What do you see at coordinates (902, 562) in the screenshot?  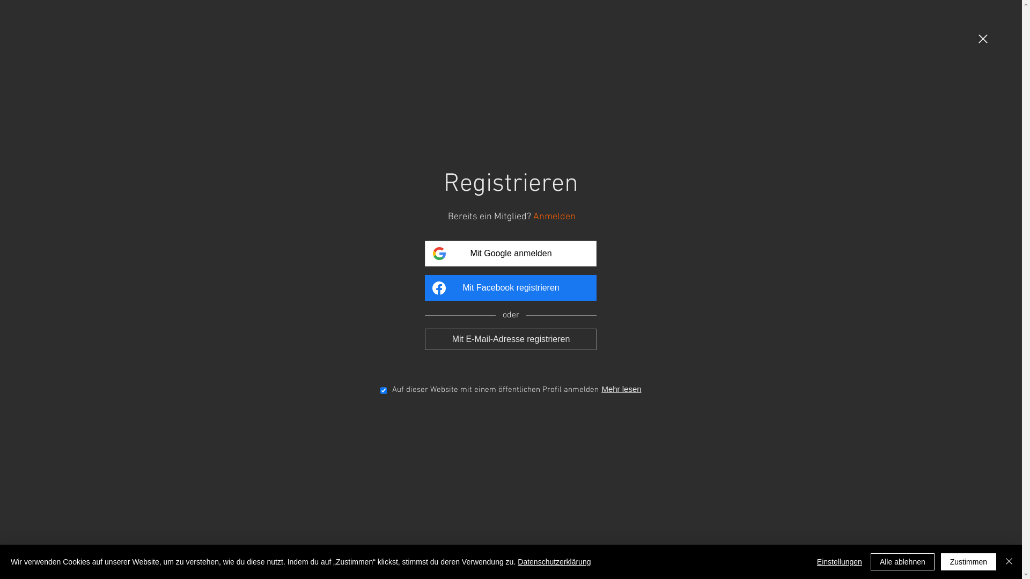 I see `Alle ablehnen` at bounding box center [902, 562].